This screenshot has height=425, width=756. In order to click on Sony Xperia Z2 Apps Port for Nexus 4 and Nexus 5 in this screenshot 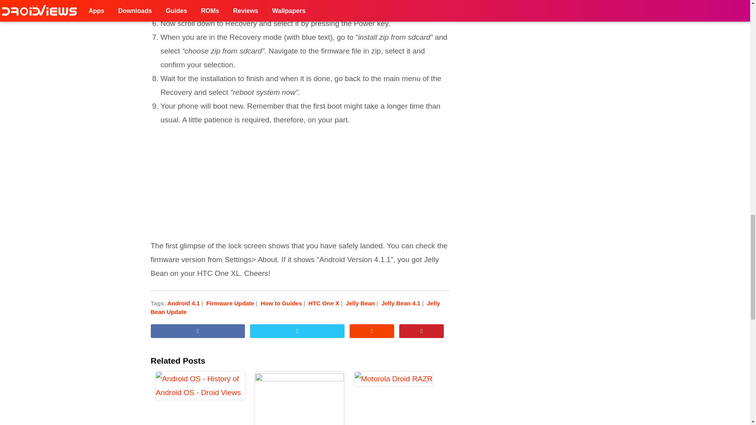, I will do `click(300, 398)`.